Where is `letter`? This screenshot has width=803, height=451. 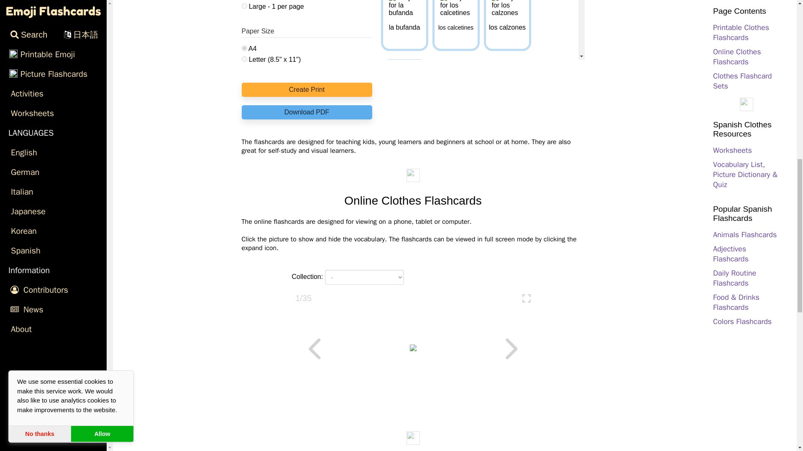 letter is located at coordinates (244, 59).